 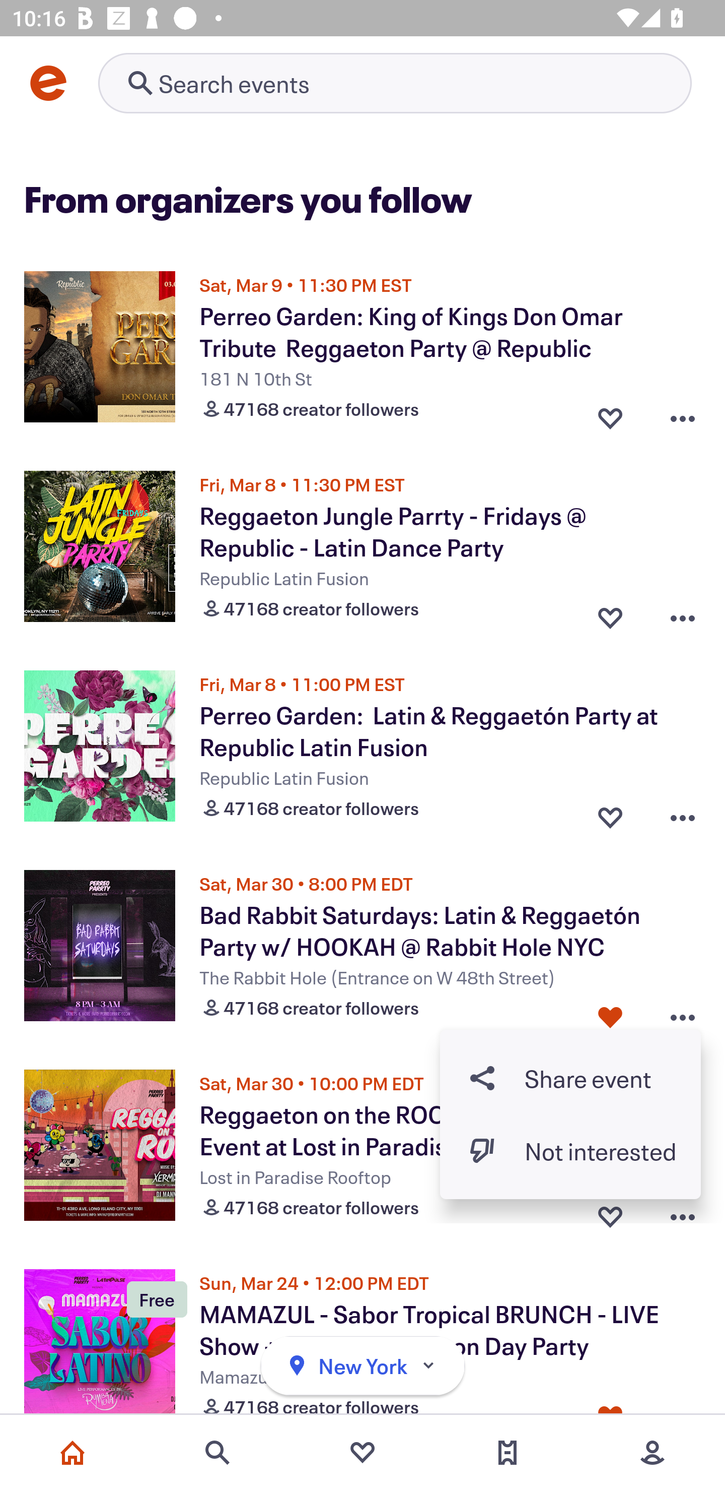 I want to click on Share button Share event, so click(x=570, y=1078).